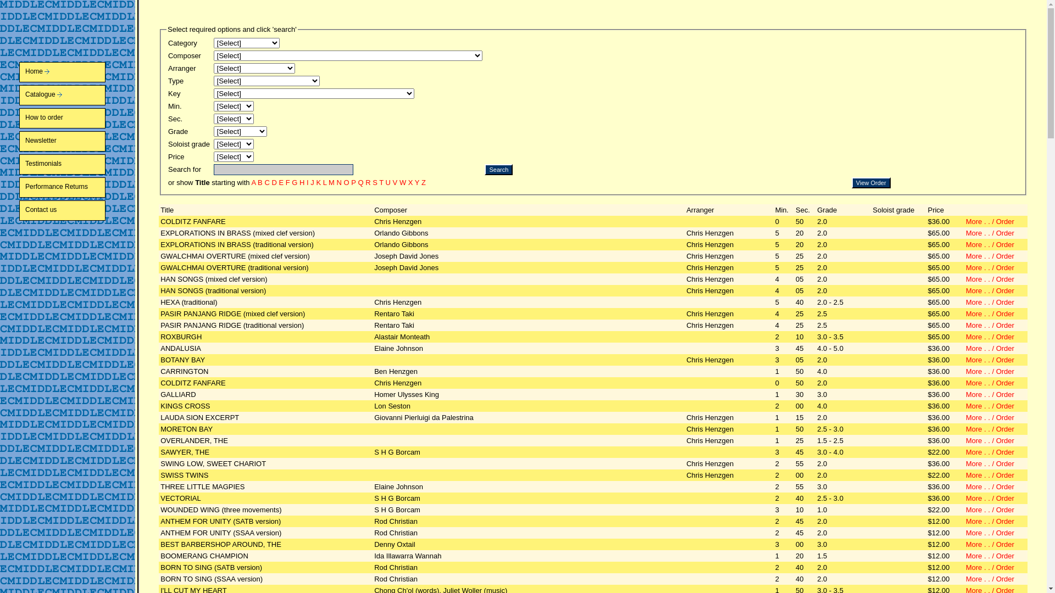 The width and height of the screenshot is (1055, 593). I want to click on More . . / Order, so click(990, 245).